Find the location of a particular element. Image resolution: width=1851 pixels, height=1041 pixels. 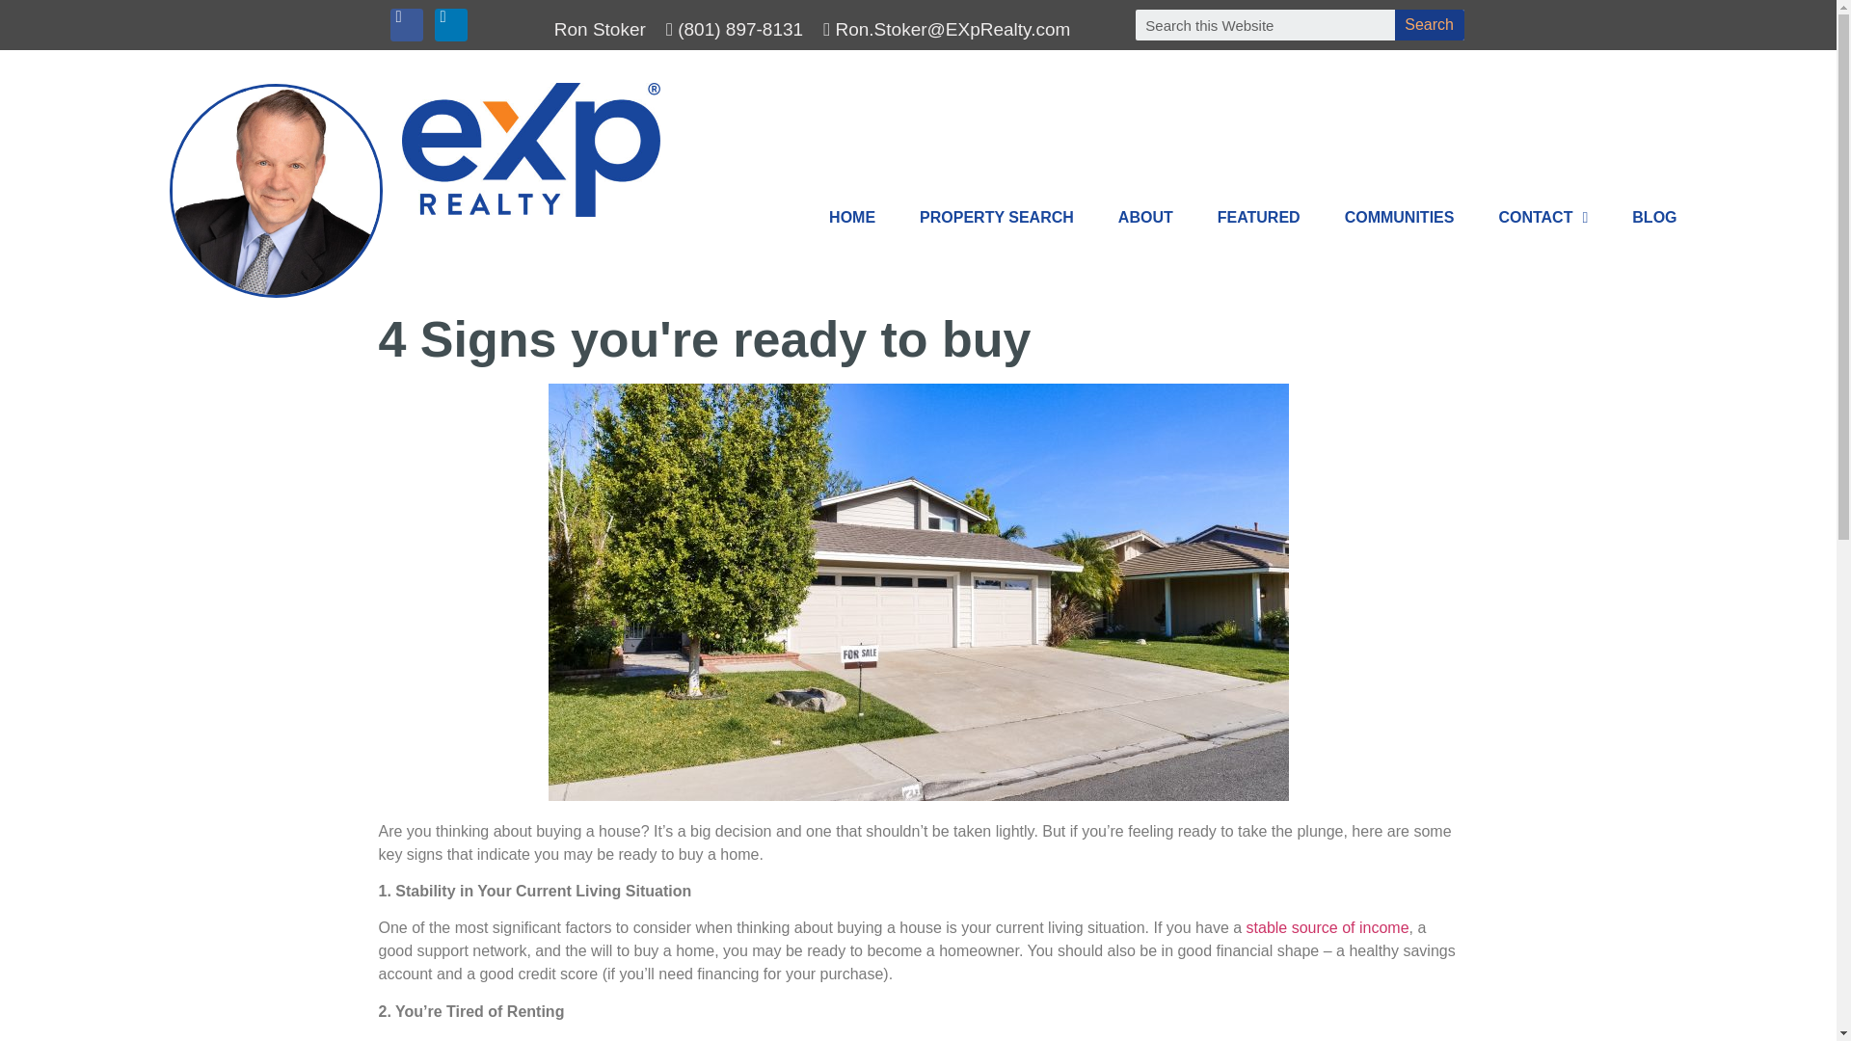

ABOUT is located at coordinates (1145, 218).